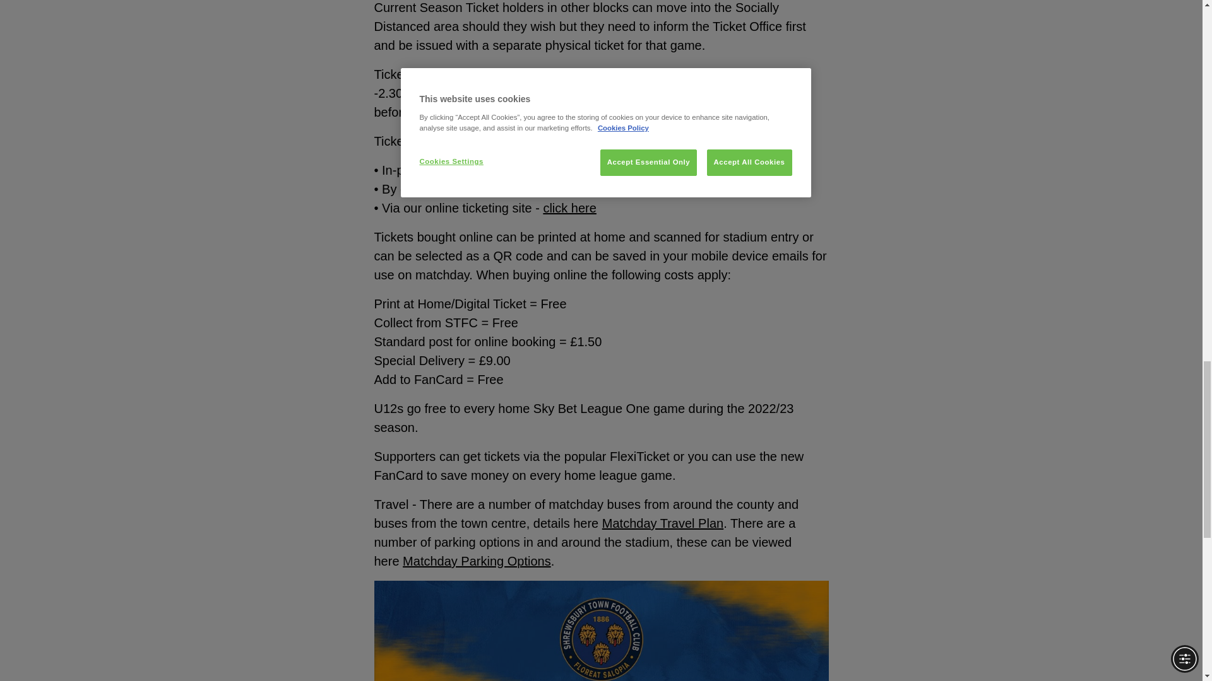  Describe the element at coordinates (477, 561) in the screenshot. I see `Matchday Parking Options` at that location.